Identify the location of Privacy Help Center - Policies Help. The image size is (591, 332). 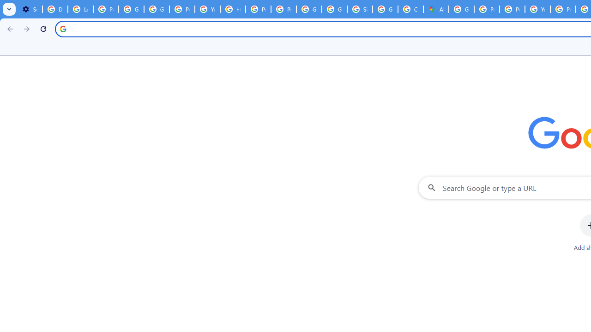
(512, 9).